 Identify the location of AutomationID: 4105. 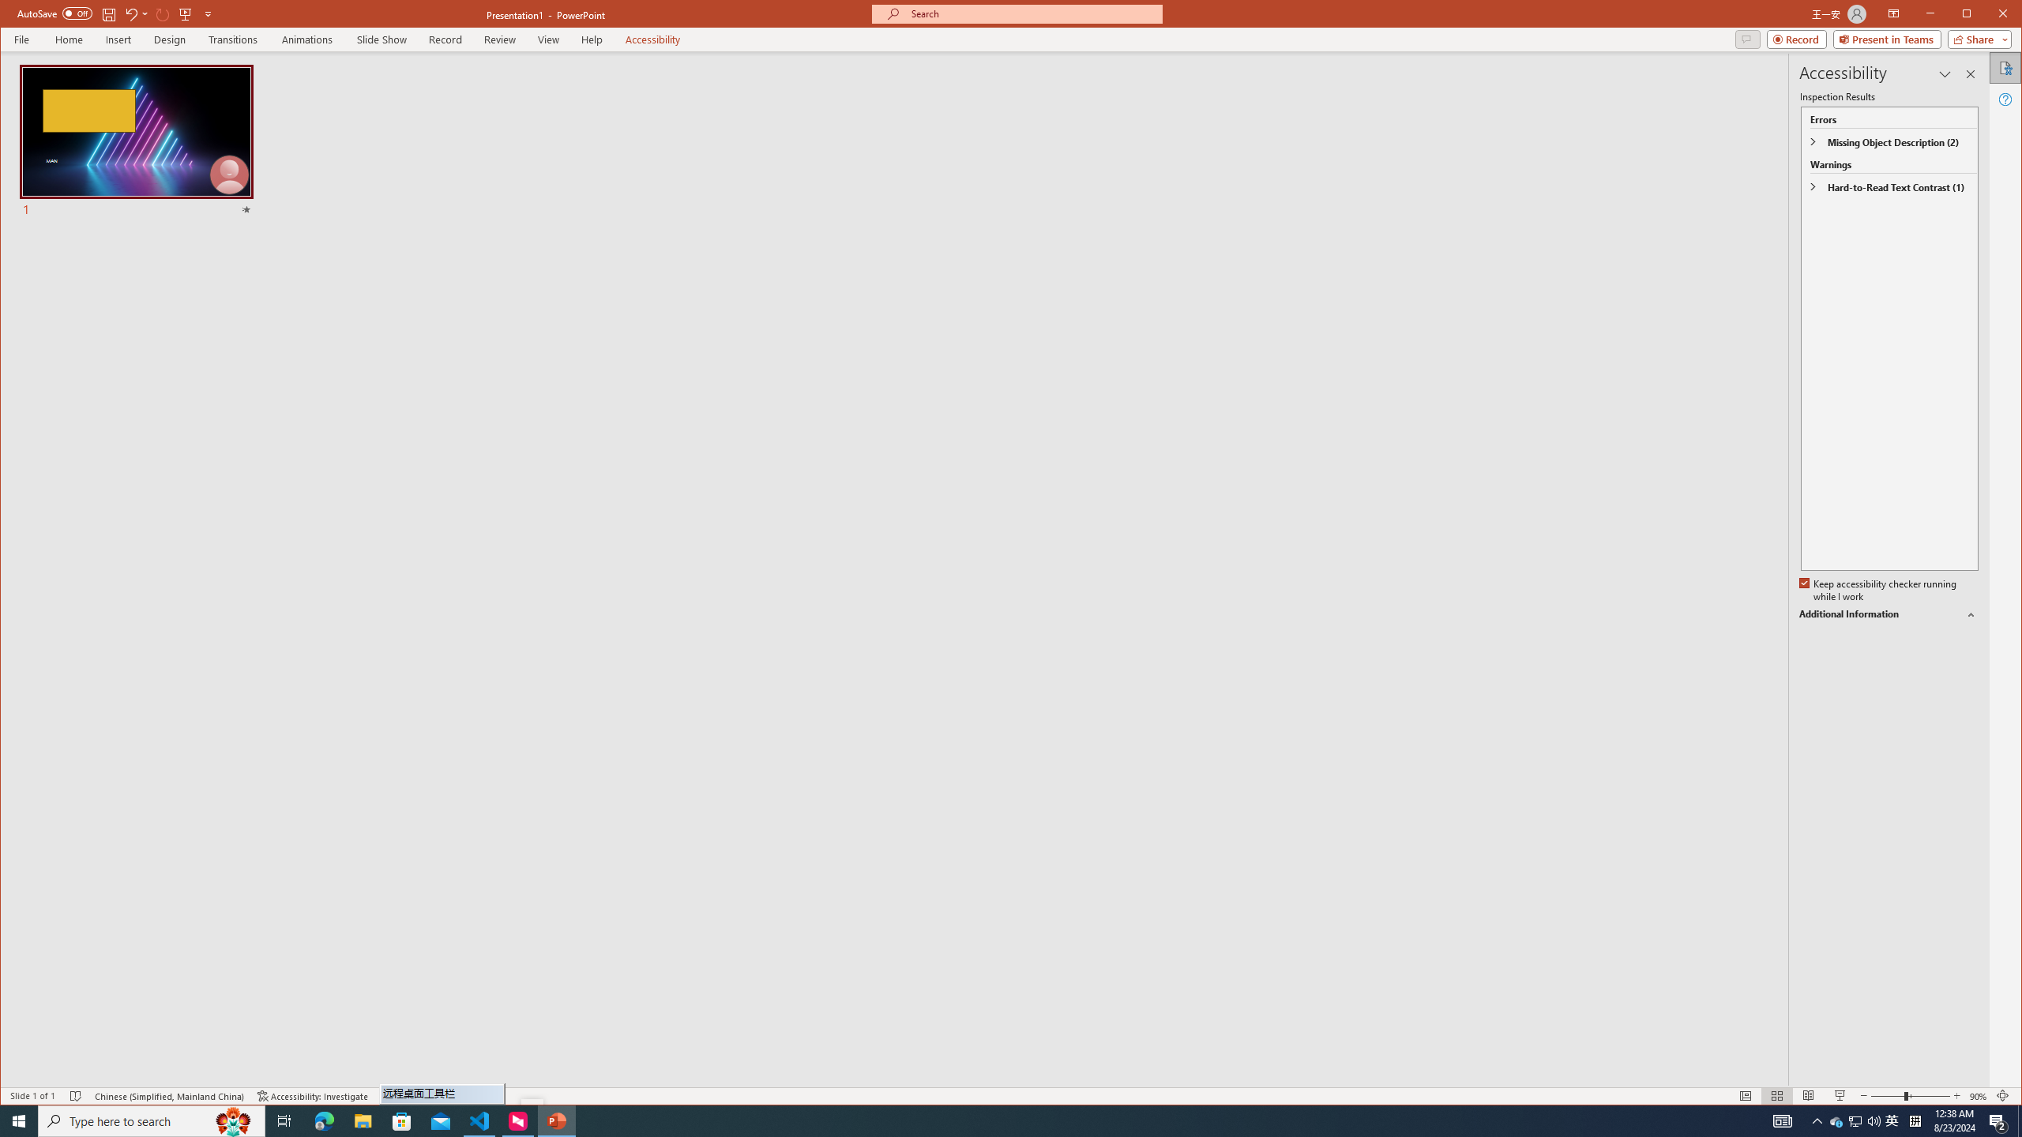
(1782, 1121).